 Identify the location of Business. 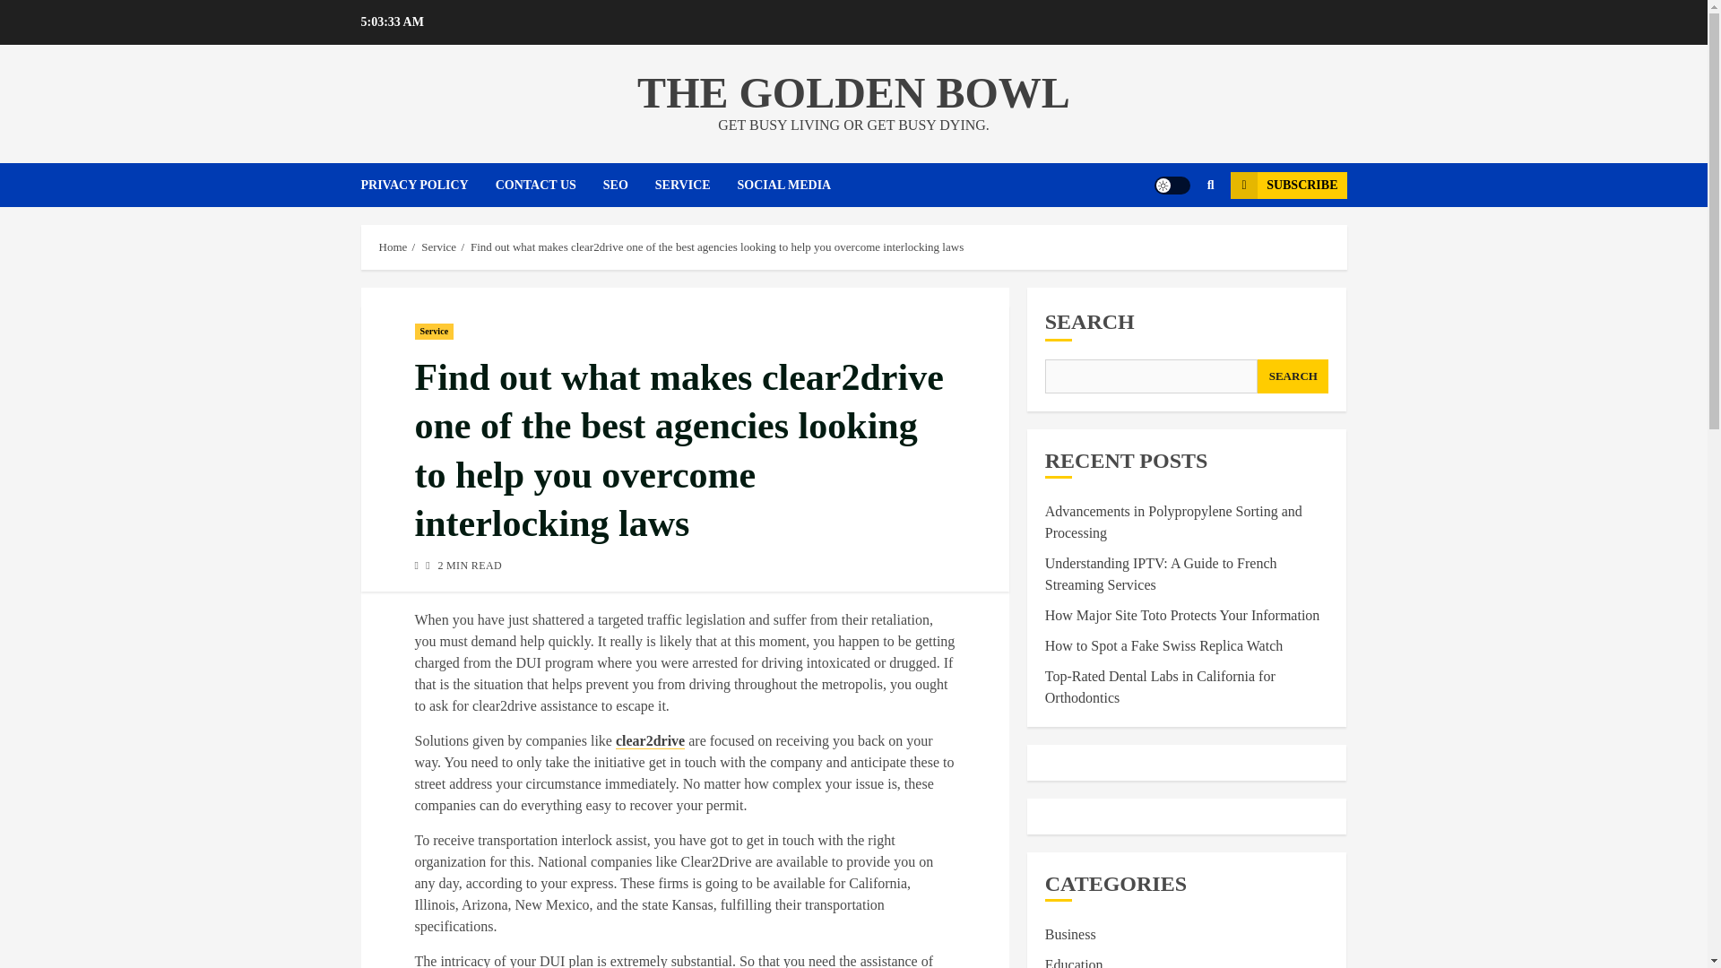
(1070, 934).